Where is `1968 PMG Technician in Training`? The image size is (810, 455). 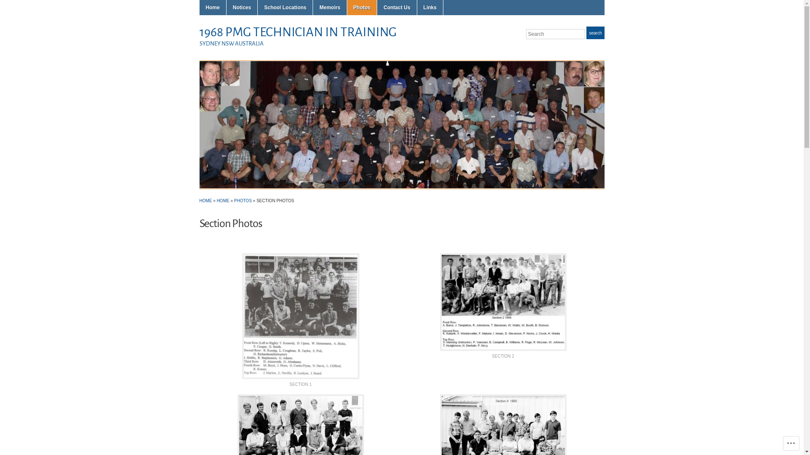
1968 PMG Technician in Training is located at coordinates (402, 124).